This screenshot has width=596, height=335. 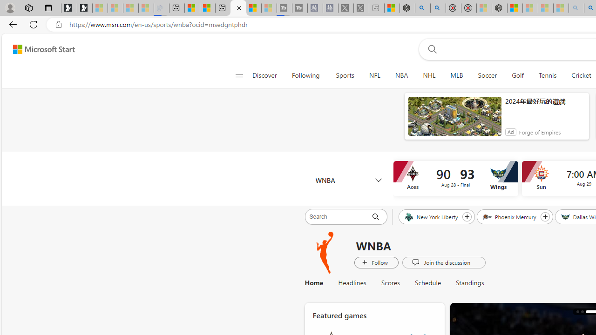 I want to click on poe ++ standard - Search, so click(x=438, y=8).